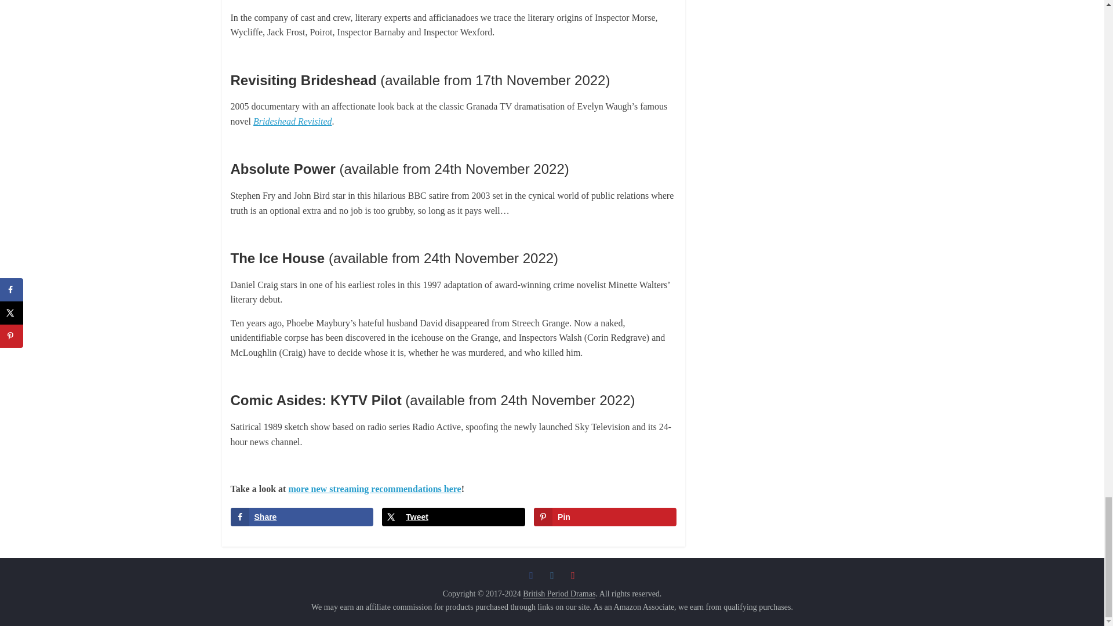  I want to click on Pin, so click(605, 517).